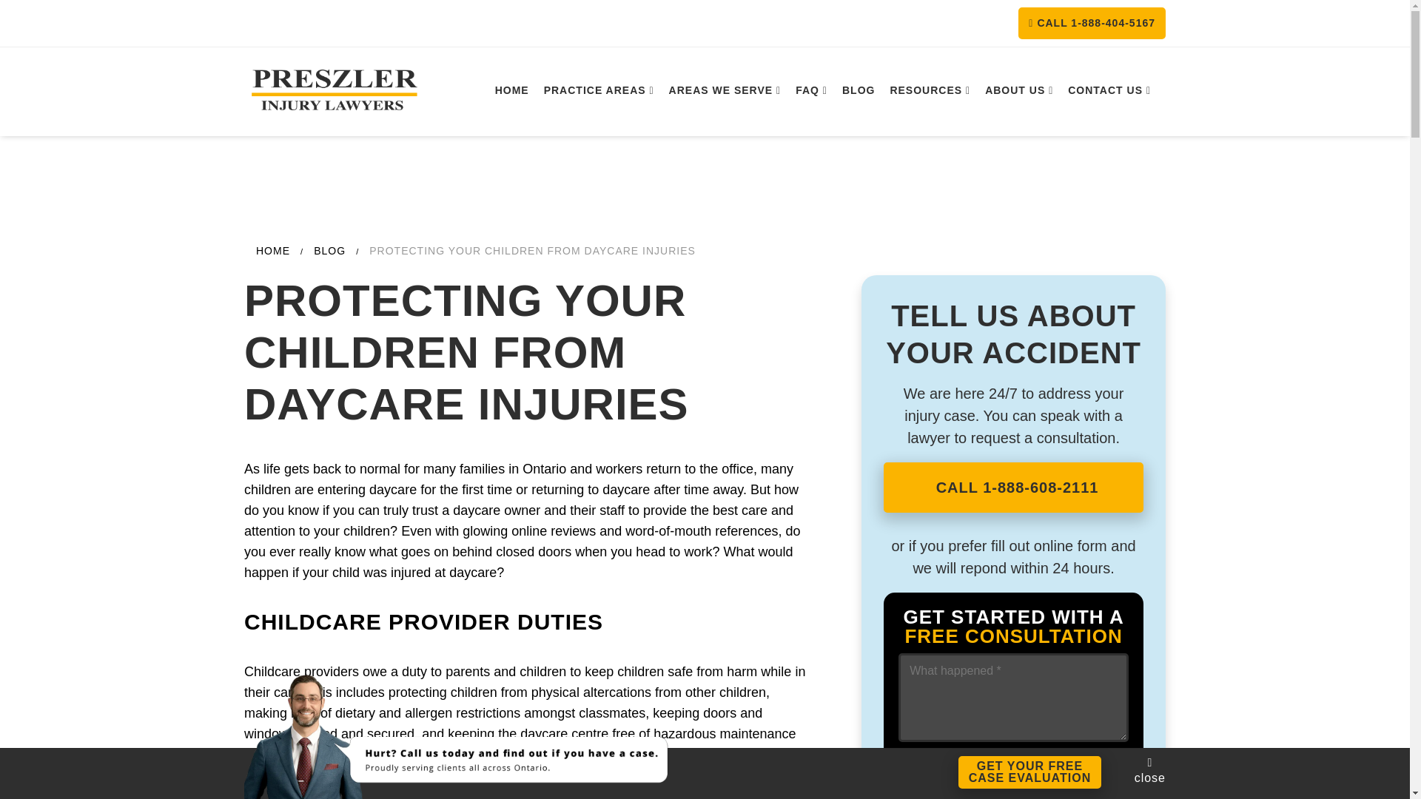 The width and height of the screenshot is (1421, 799). What do you see at coordinates (1092, 22) in the screenshot?
I see `RESOURCES` at bounding box center [1092, 22].